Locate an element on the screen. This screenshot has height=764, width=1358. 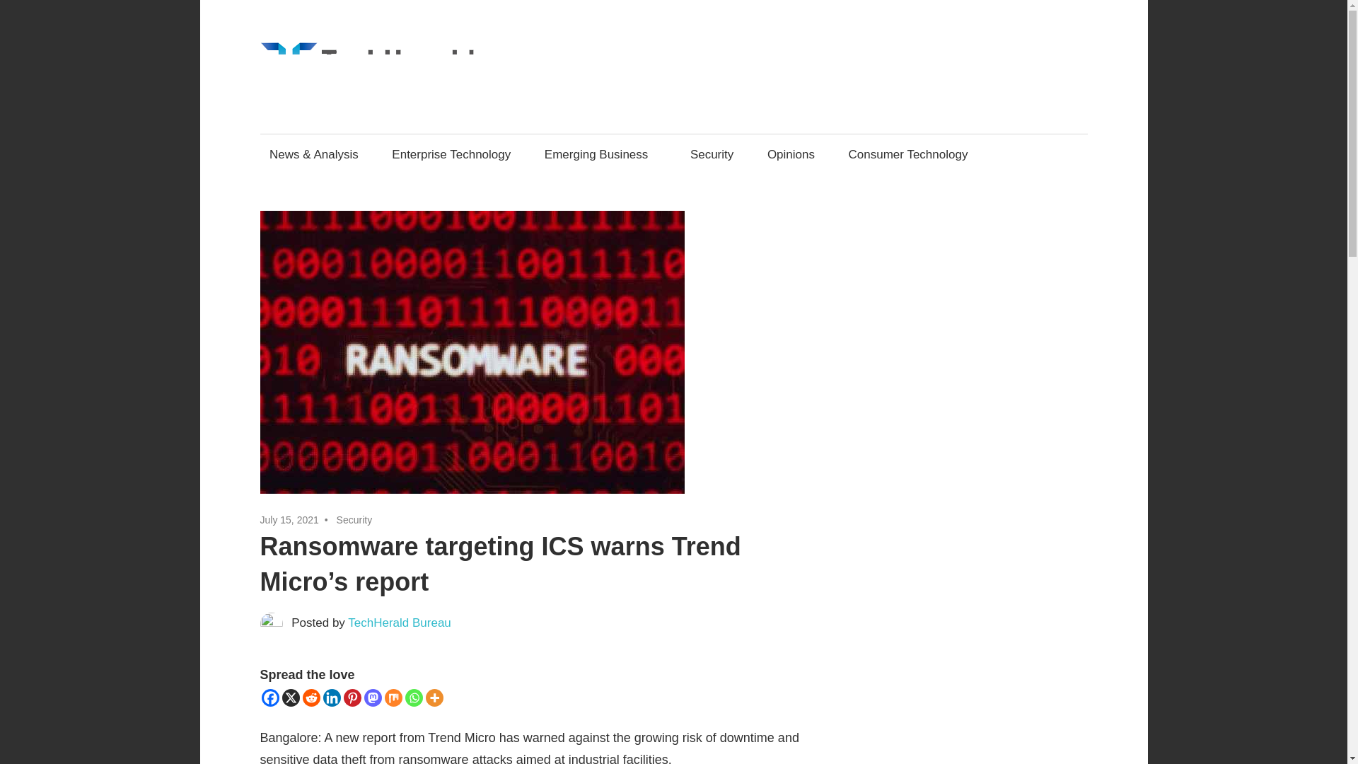
Emerging Business is located at coordinates (600, 154).